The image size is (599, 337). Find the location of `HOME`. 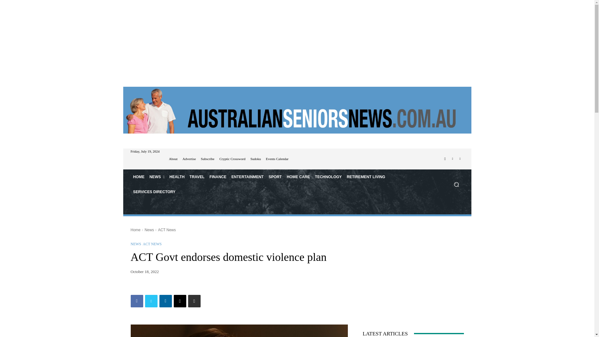

HOME is located at coordinates (139, 177).